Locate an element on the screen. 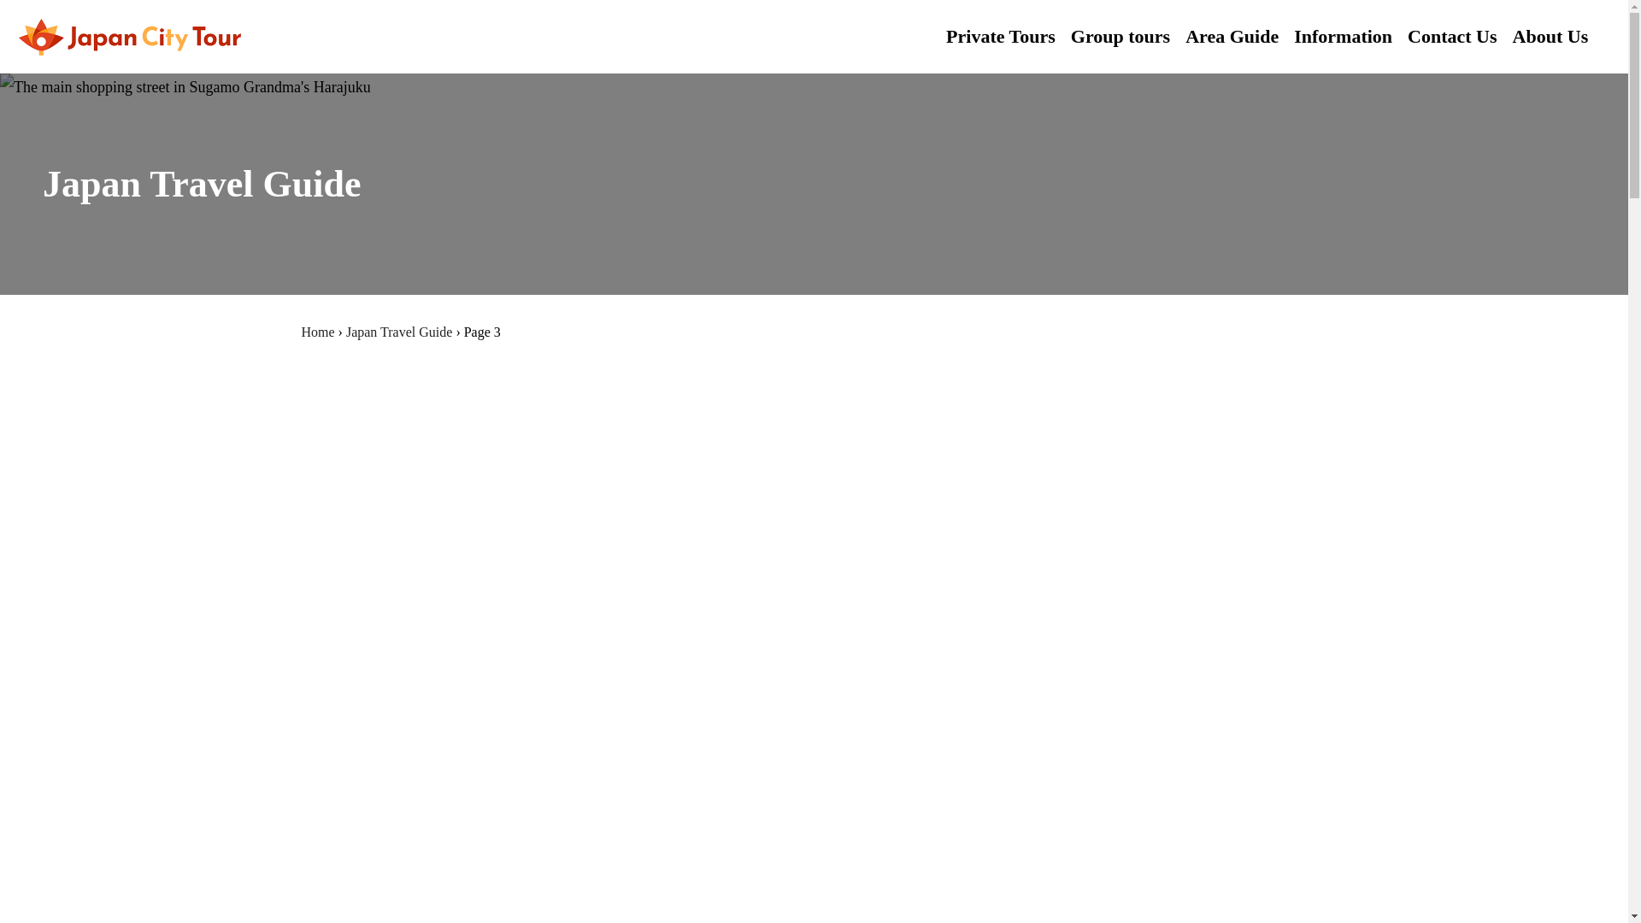 Image resolution: width=1641 pixels, height=923 pixels. Information is located at coordinates (1343, 36).